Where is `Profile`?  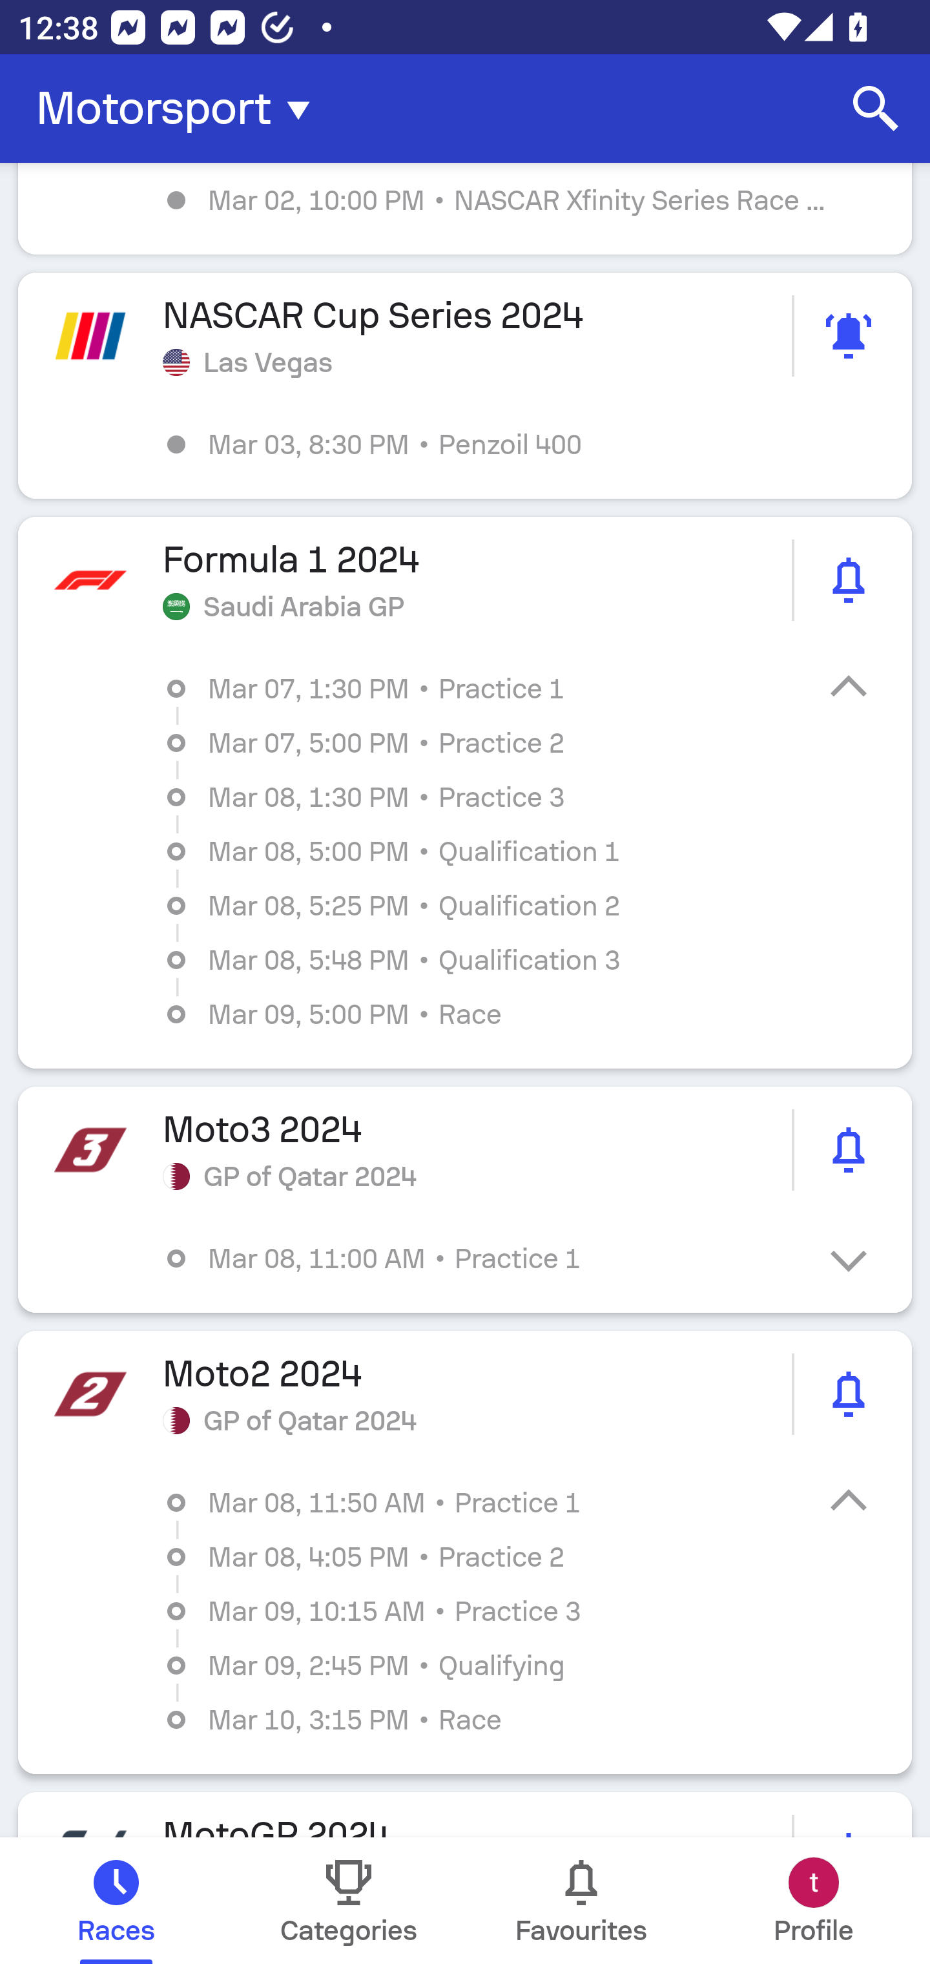
Profile is located at coordinates (814, 1901).